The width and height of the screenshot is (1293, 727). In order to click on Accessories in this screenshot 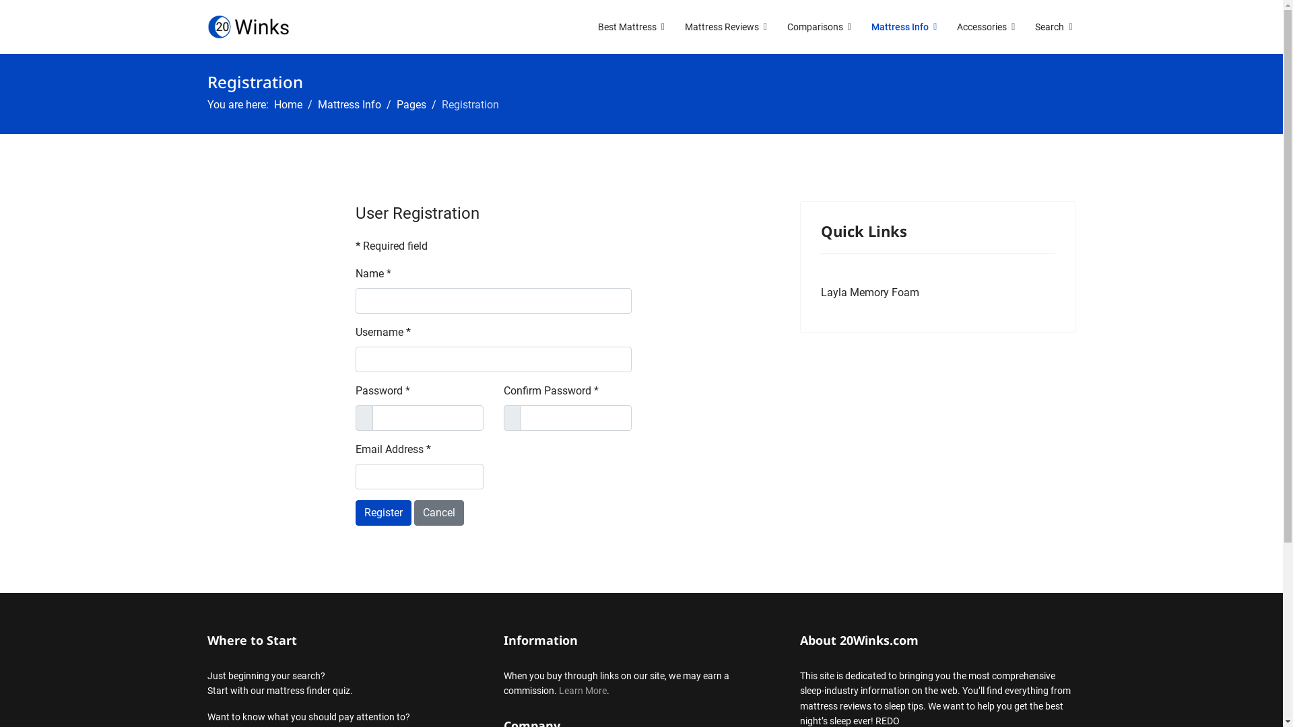, I will do `click(986, 27)`.